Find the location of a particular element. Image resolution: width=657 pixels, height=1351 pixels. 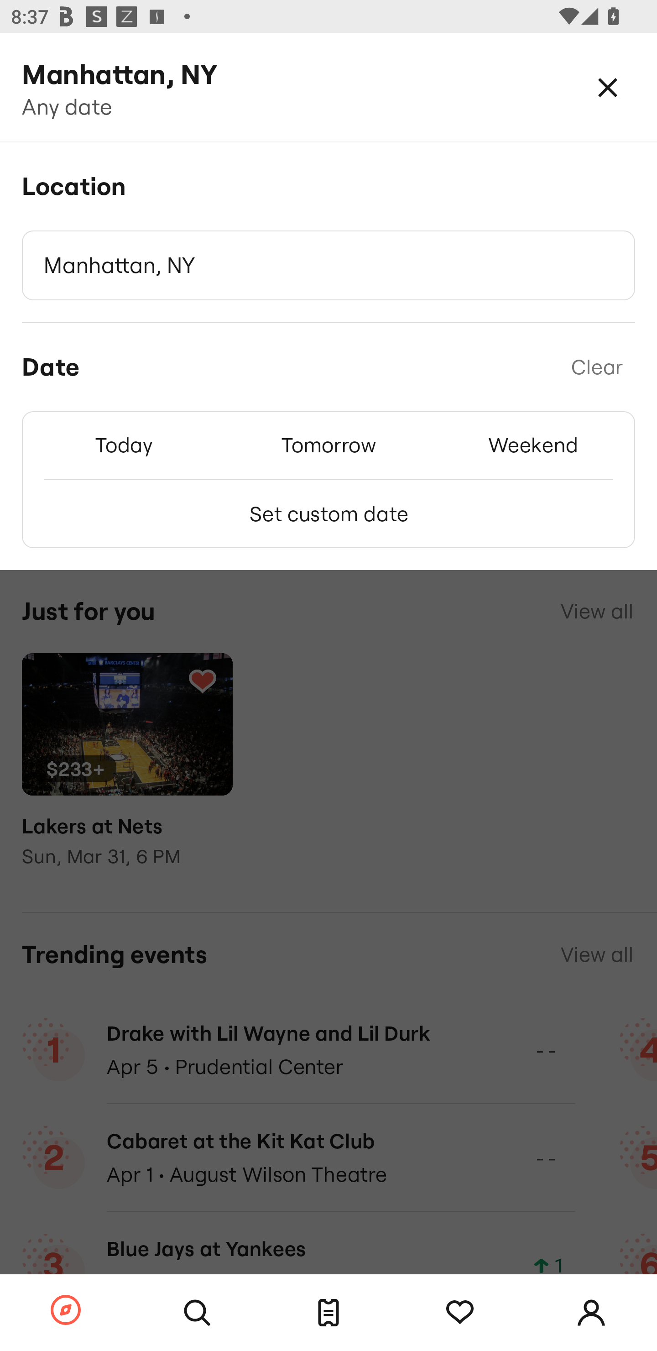

Browse is located at coordinates (66, 1311).